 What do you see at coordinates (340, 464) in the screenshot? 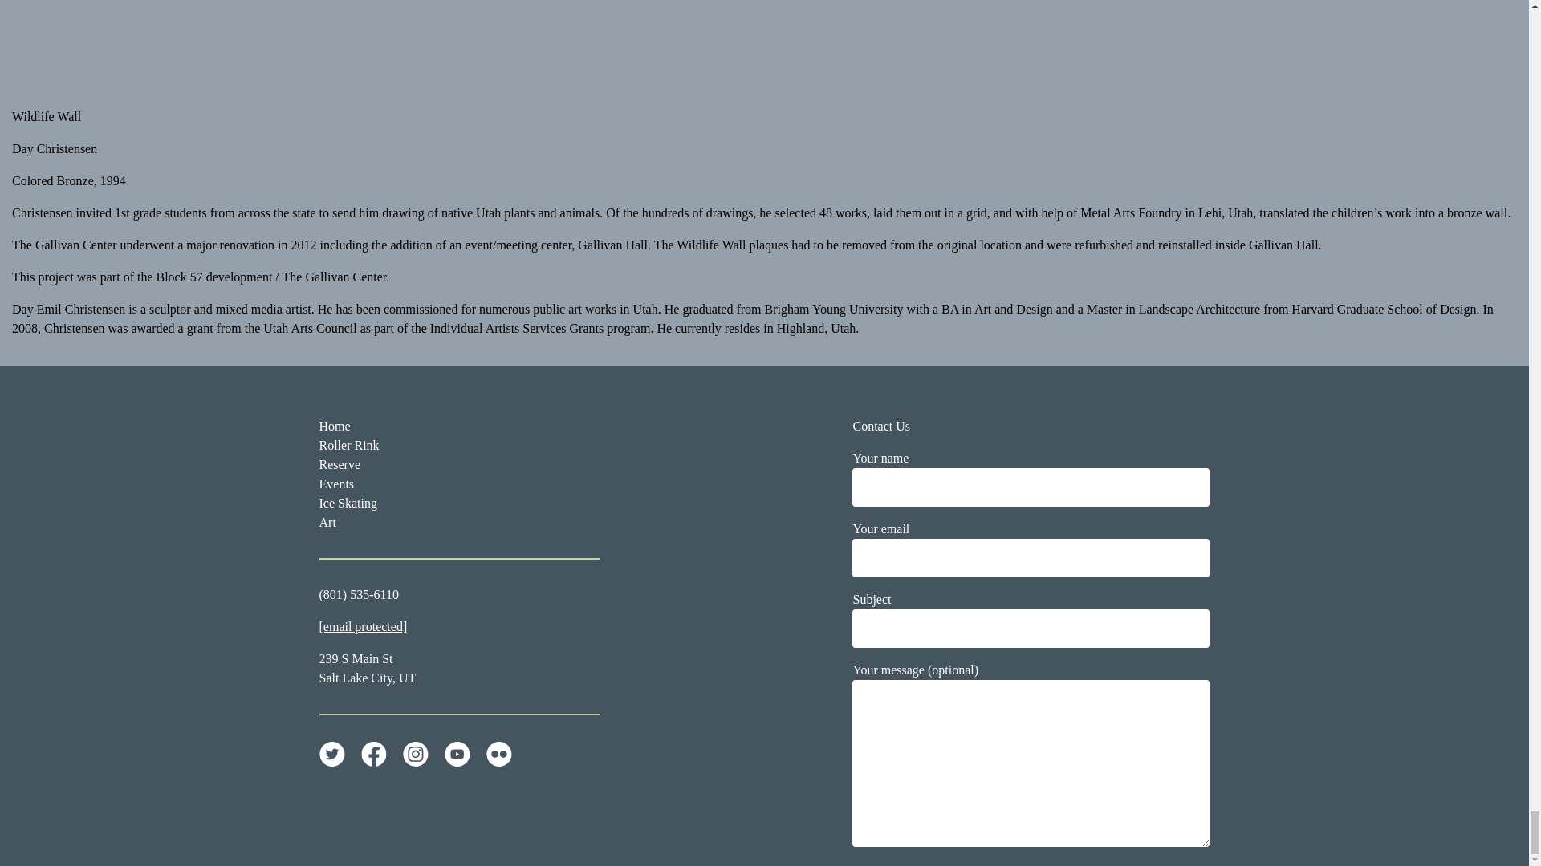
I see `Reserve` at bounding box center [340, 464].